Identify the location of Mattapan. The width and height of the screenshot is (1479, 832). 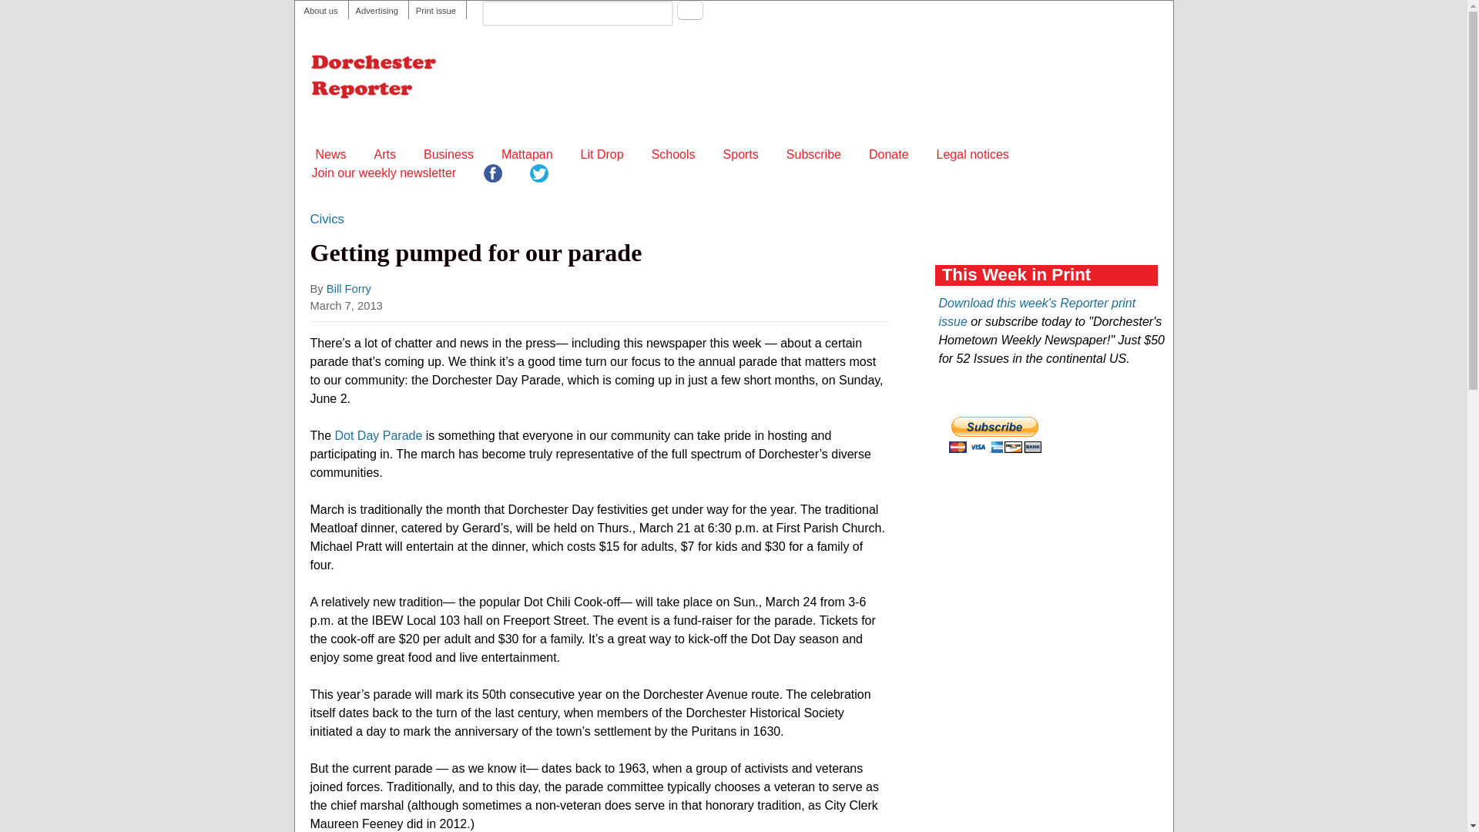
(527, 154).